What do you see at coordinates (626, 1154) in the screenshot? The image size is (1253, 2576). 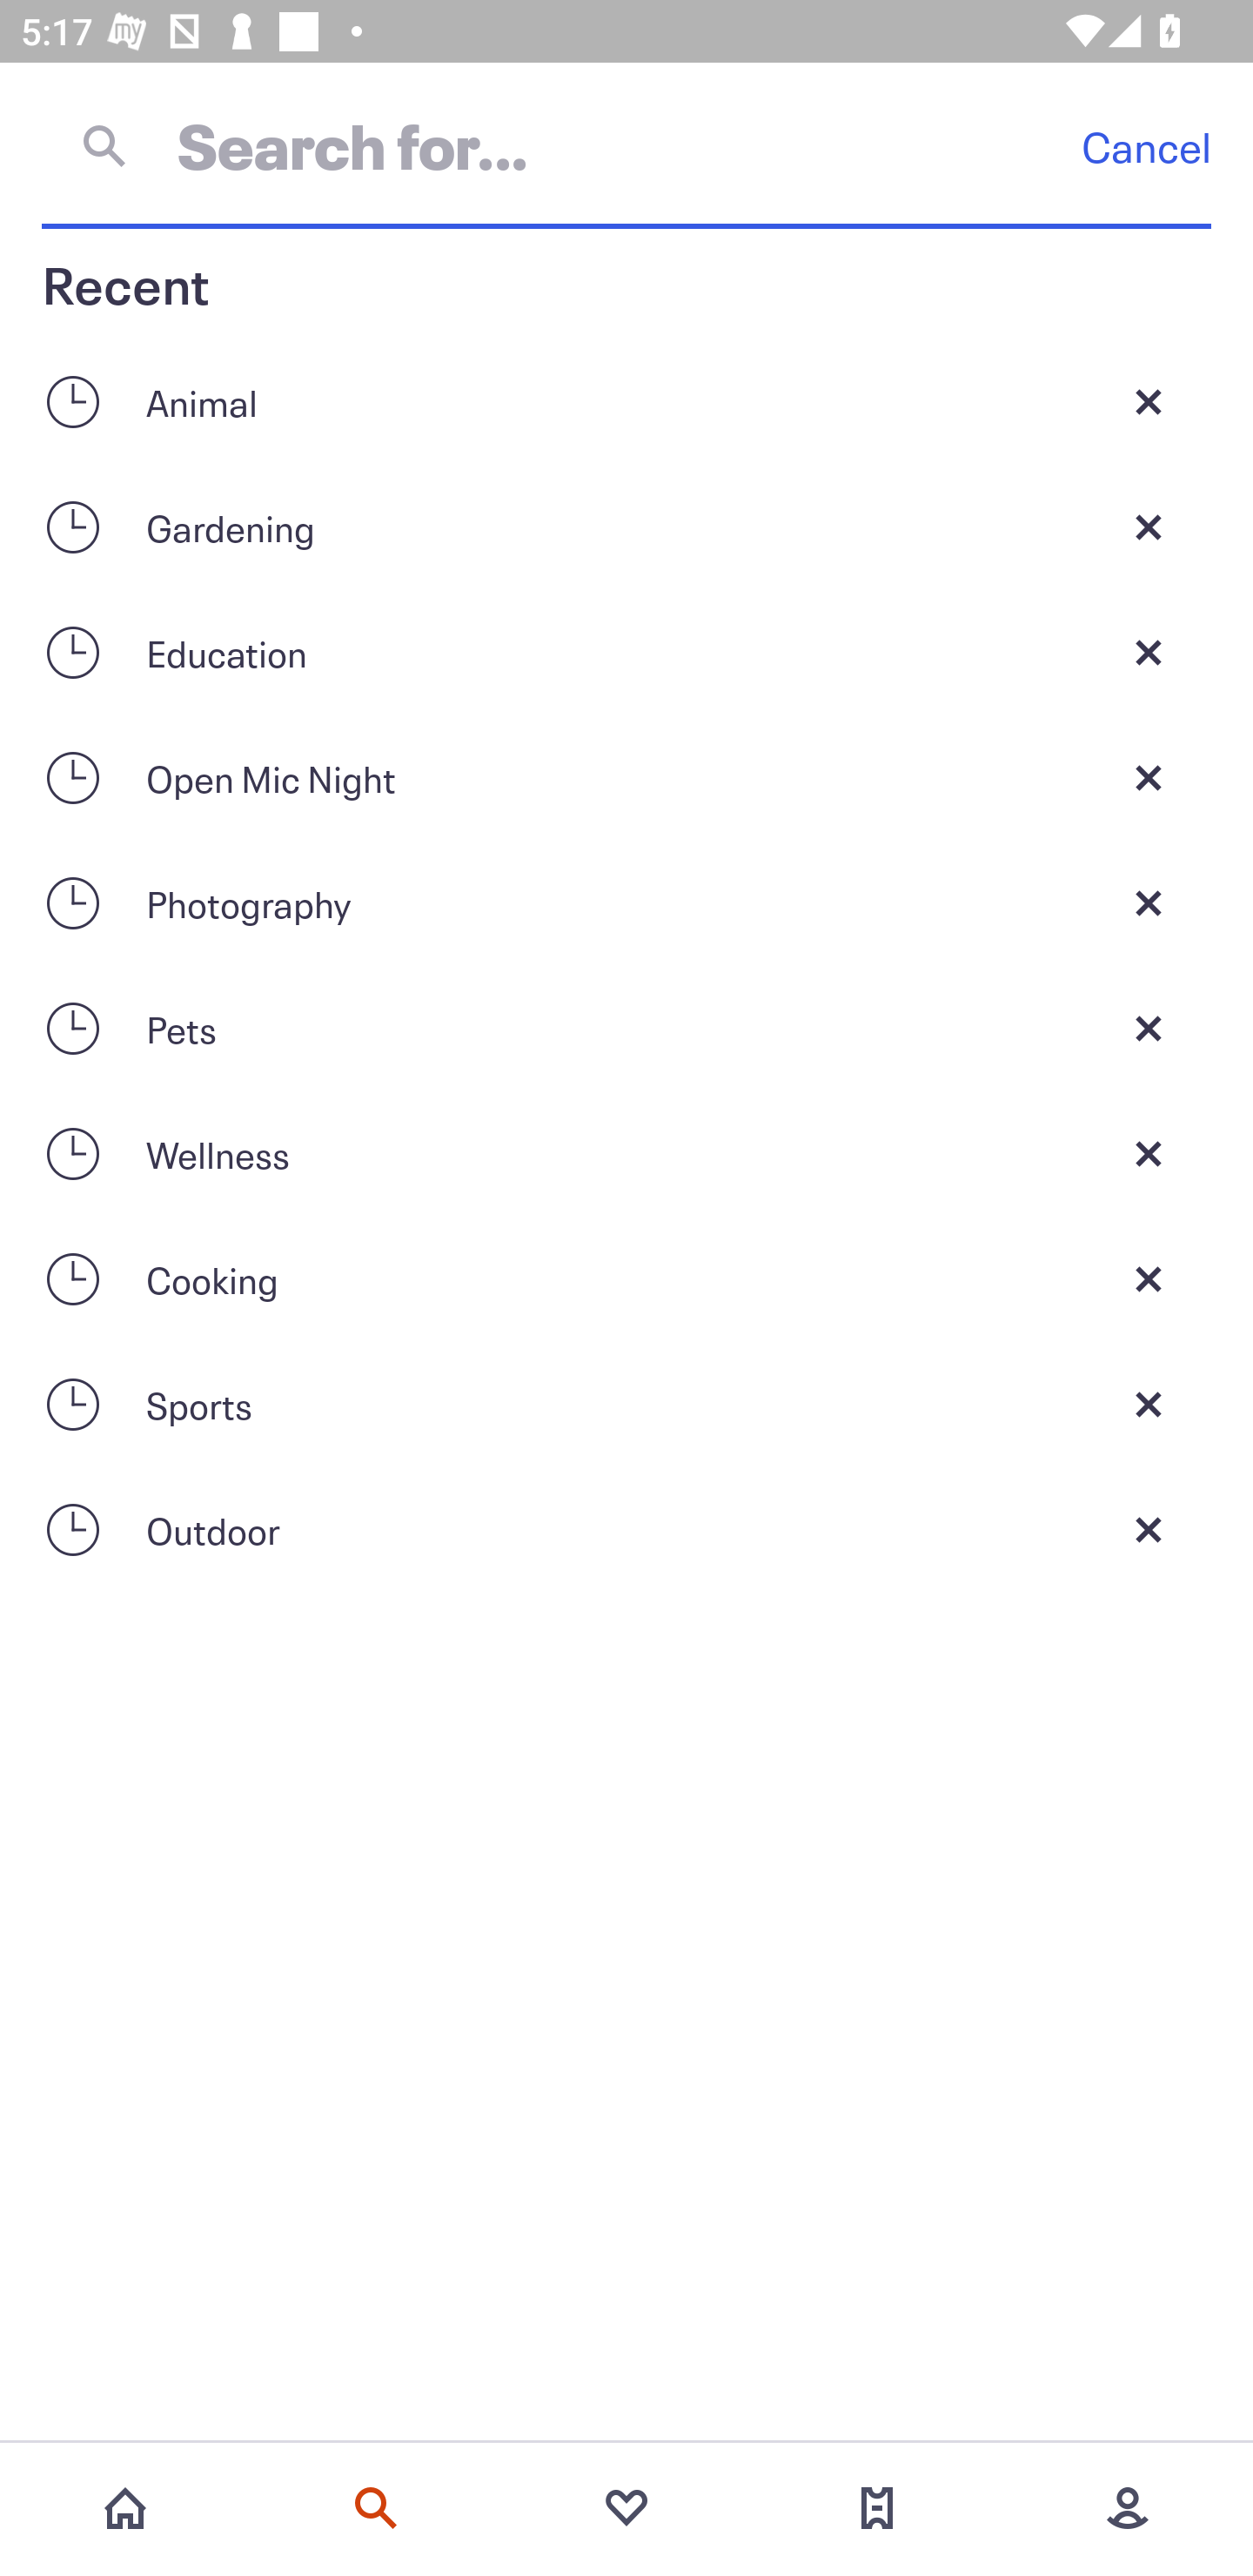 I see `Wellness Close current screen` at bounding box center [626, 1154].